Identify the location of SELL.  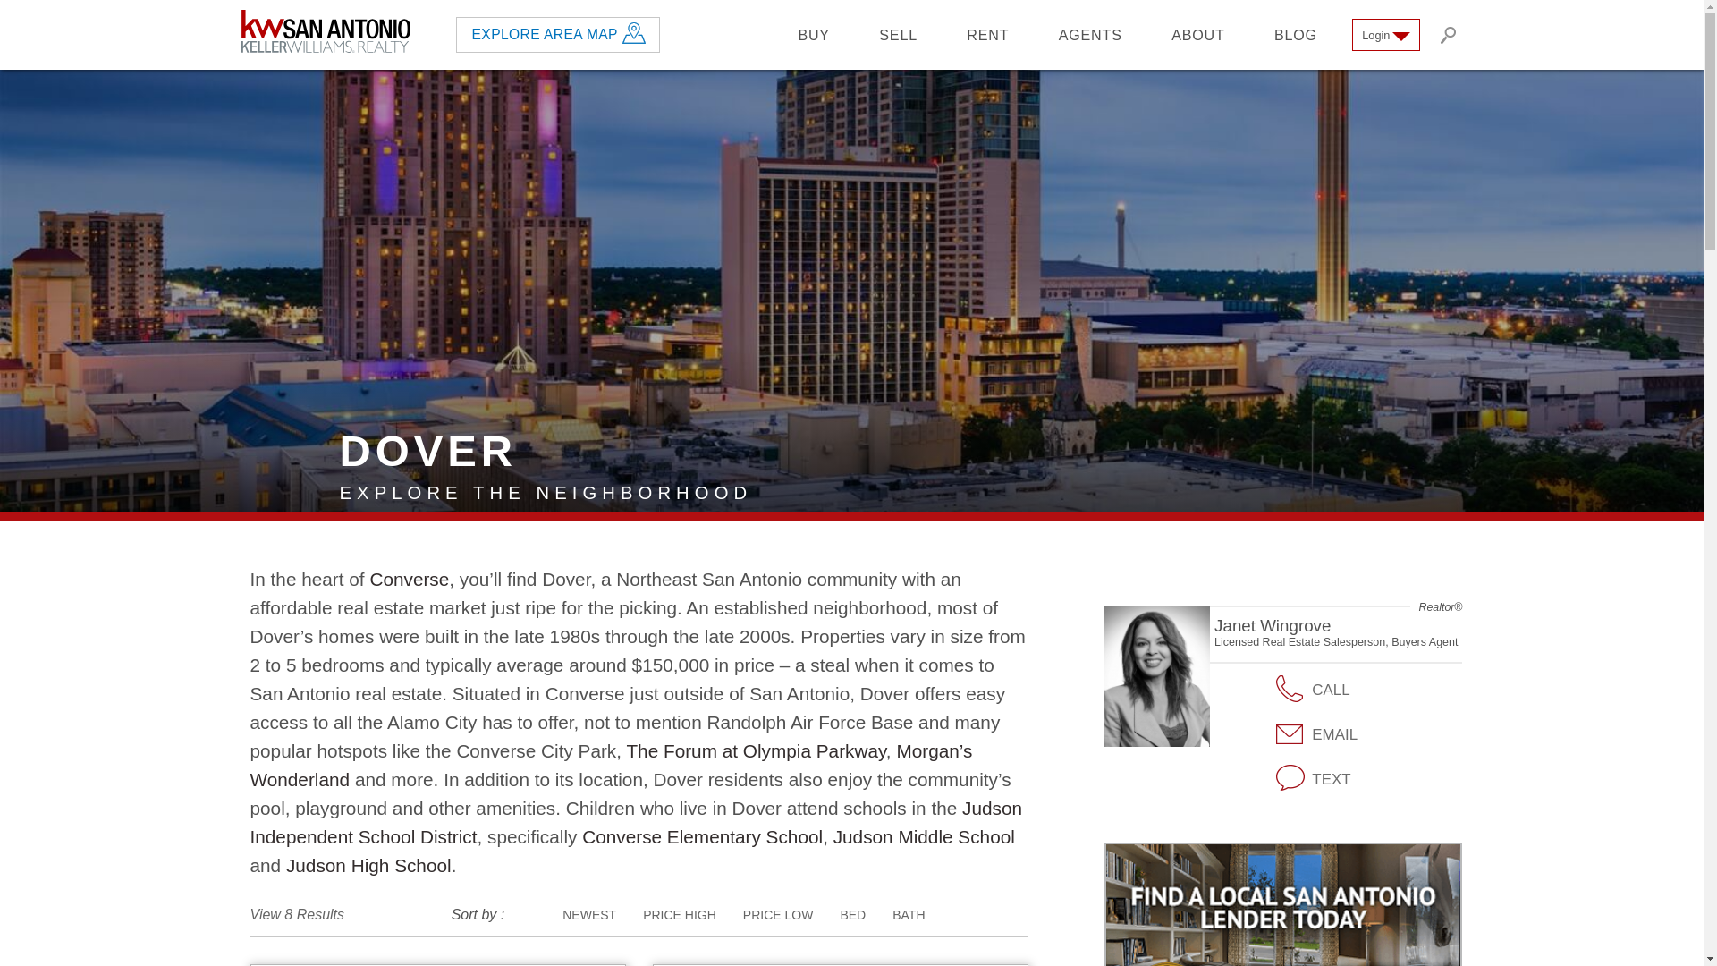
(898, 34).